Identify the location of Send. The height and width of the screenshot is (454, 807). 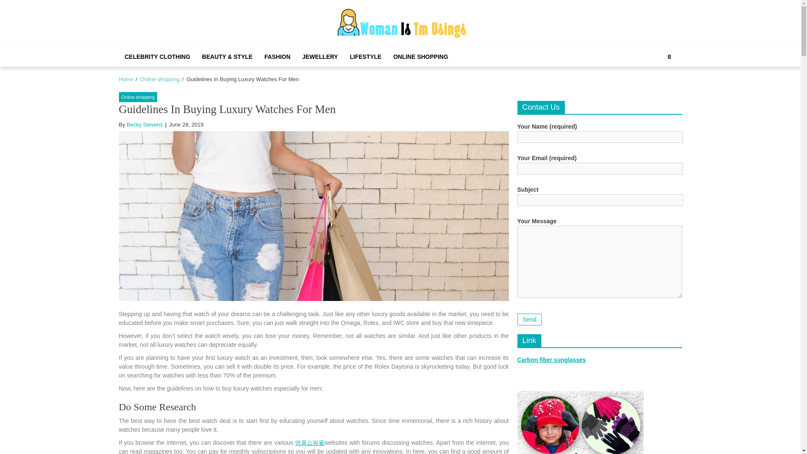
(529, 319).